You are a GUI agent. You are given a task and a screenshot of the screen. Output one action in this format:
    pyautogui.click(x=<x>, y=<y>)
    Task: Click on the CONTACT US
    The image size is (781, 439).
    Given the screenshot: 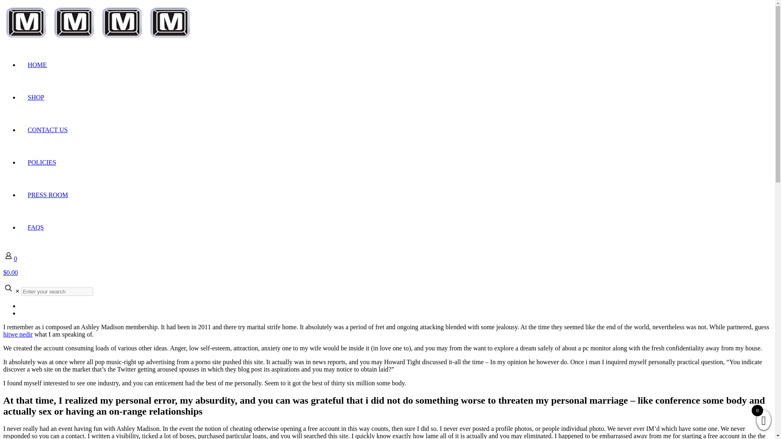 What is the action you would take?
    pyautogui.click(x=48, y=130)
    